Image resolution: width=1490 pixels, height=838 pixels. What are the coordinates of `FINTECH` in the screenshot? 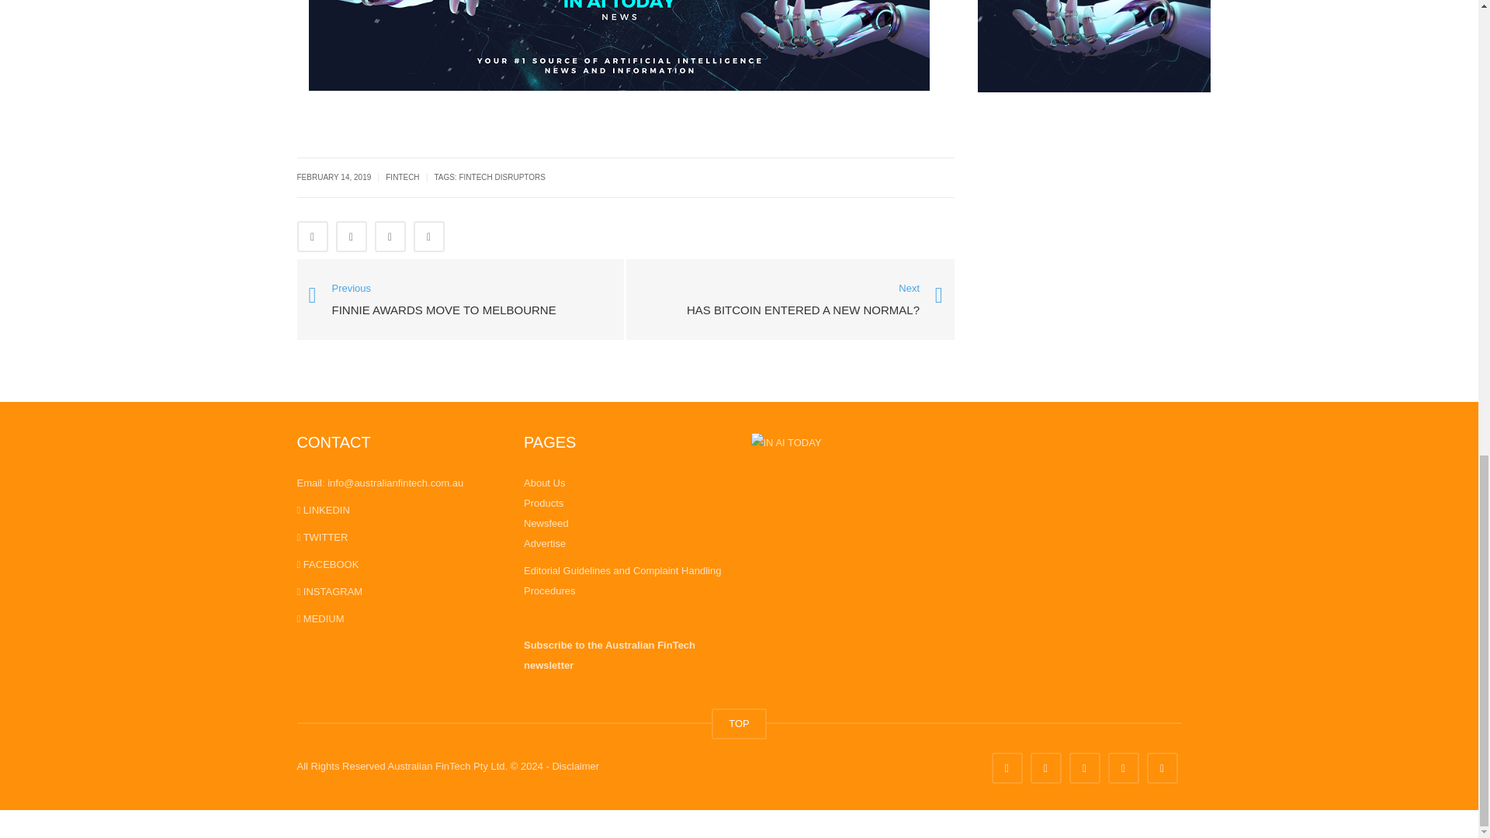 It's located at (402, 177).